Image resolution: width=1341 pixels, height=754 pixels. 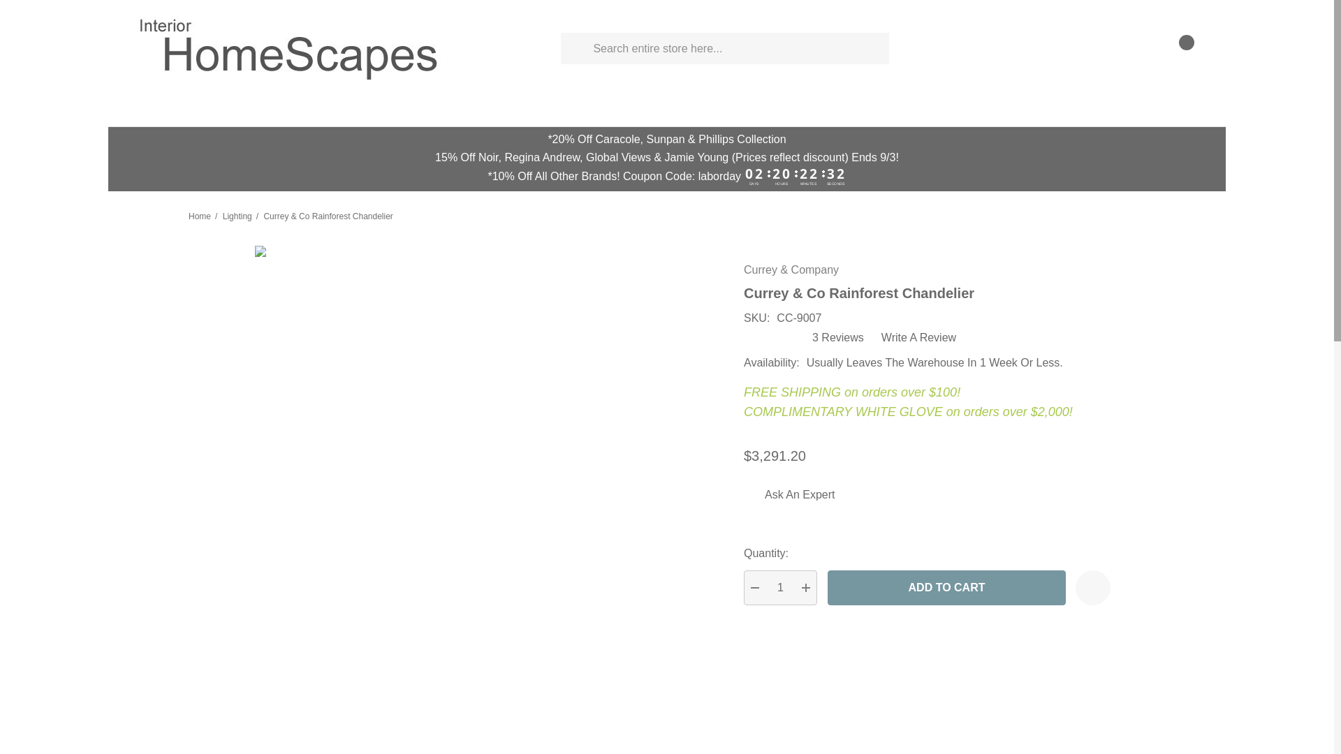 What do you see at coordinates (946, 588) in the screenshot?
I see `Add to Cart` at bounding box center [946, 588].